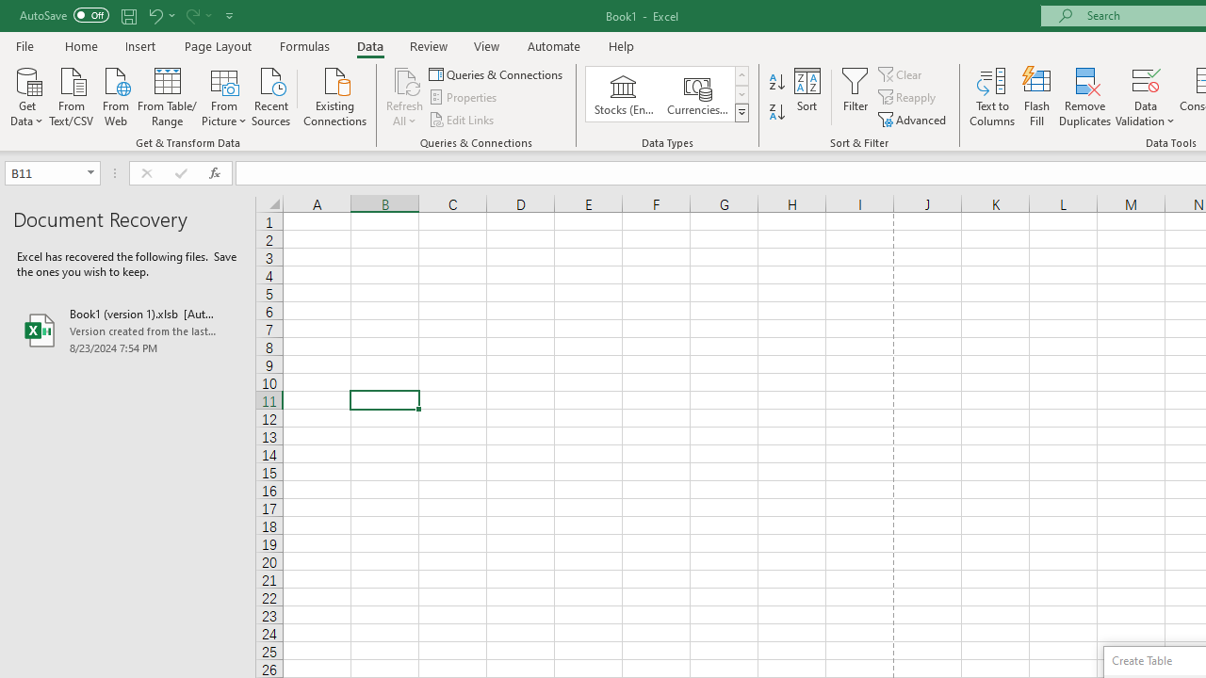 The image size is (1206, 678). Describe the element at coordinates (271, 95) in the screenshot. I see `Recent Sources` at that location.